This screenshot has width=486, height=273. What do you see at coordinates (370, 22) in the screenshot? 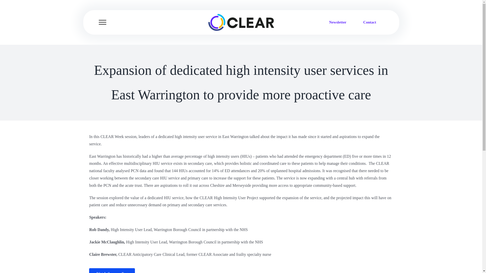
I see `Contact` at bounding box center [370, 22].